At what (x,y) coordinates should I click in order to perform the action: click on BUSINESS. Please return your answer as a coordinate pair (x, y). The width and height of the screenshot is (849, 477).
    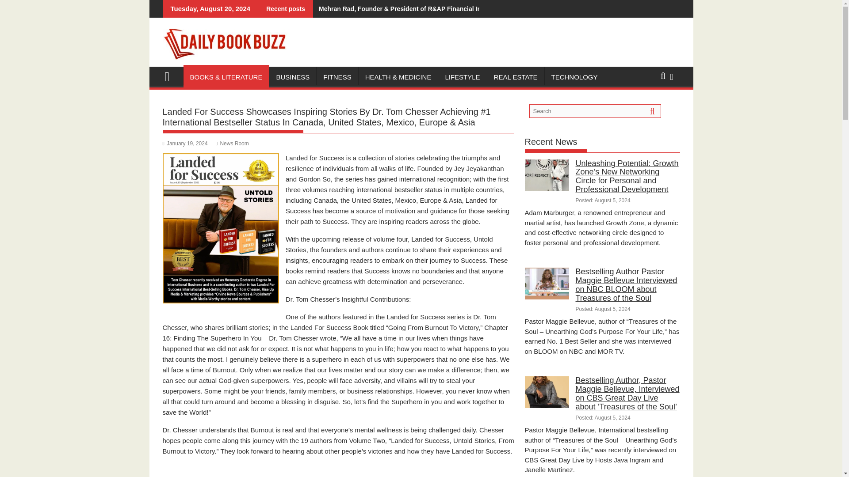
    Looking at the image, I should click on (292, 77).